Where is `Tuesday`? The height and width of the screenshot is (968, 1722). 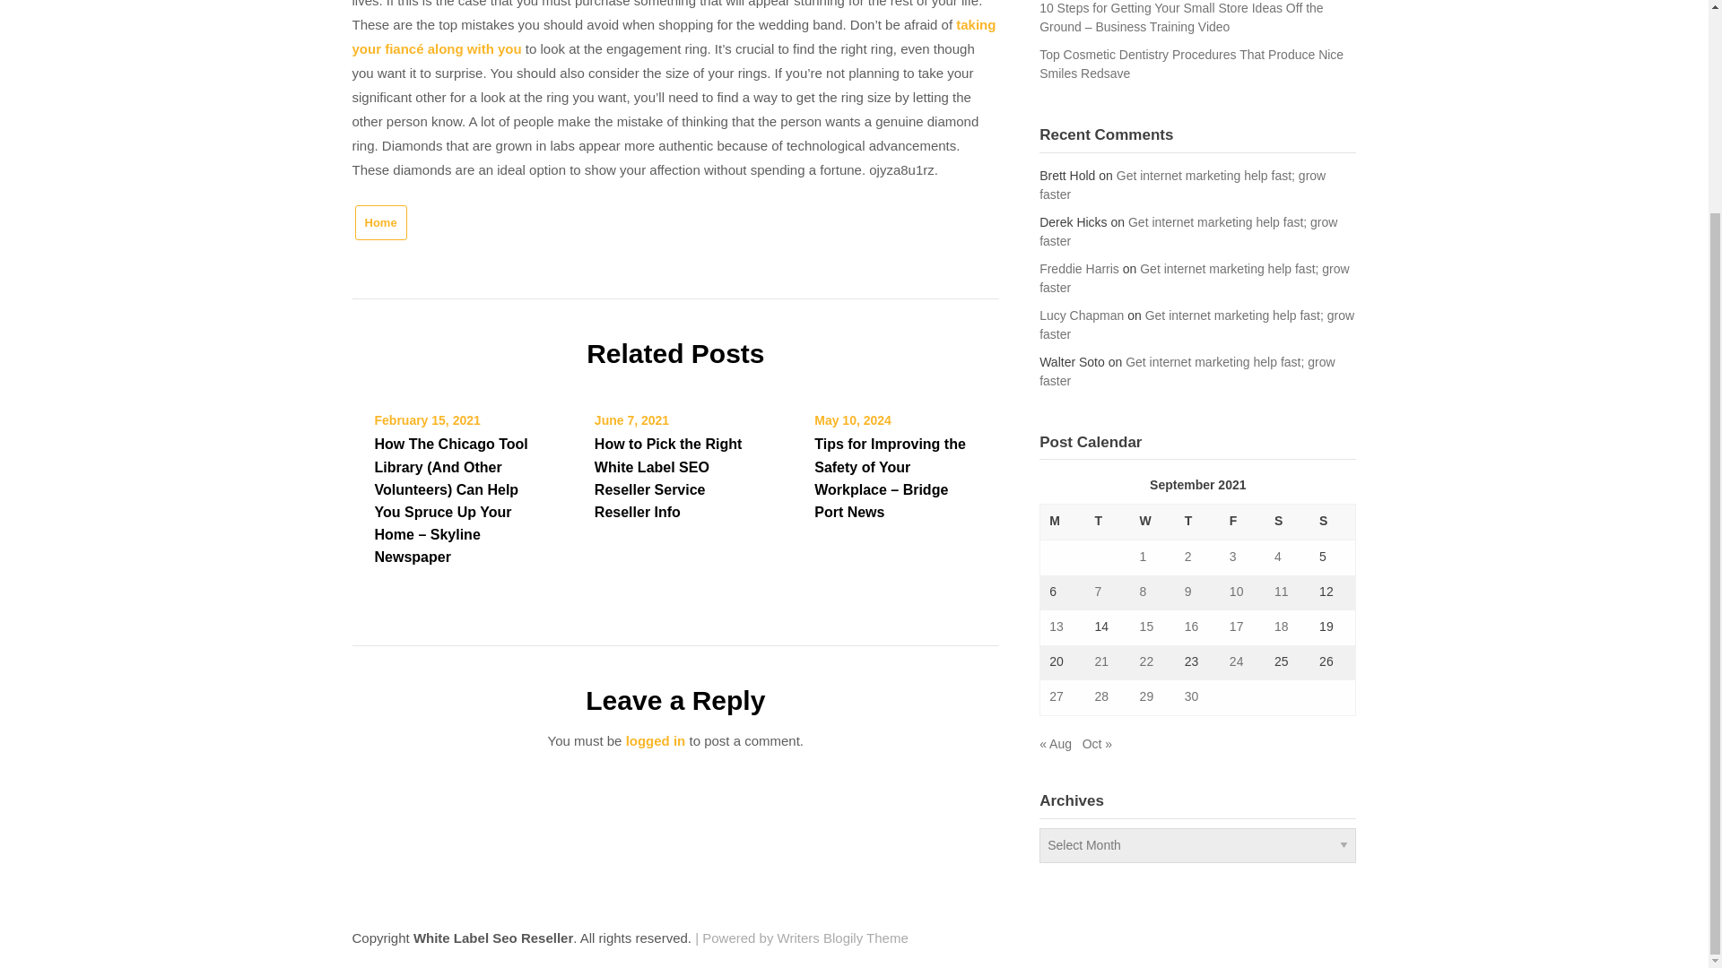 Tuesday is located at coordinates (1107, 522).